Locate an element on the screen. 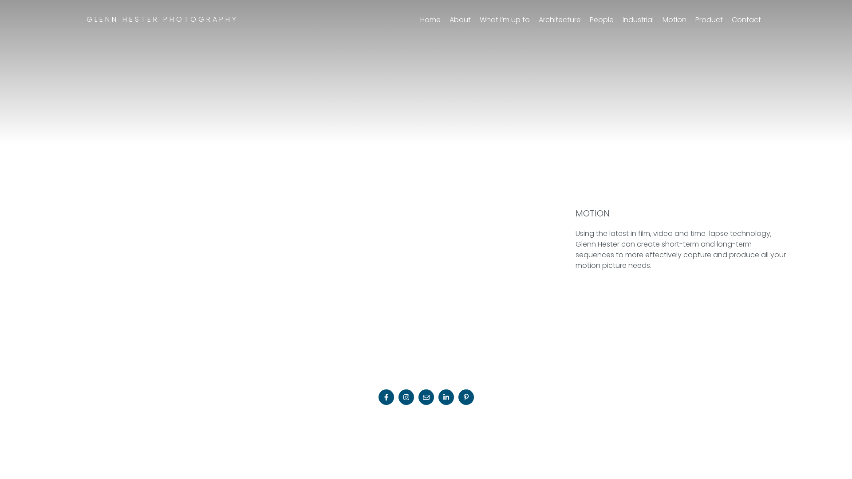  Contact is located at coordinates (746, 20).